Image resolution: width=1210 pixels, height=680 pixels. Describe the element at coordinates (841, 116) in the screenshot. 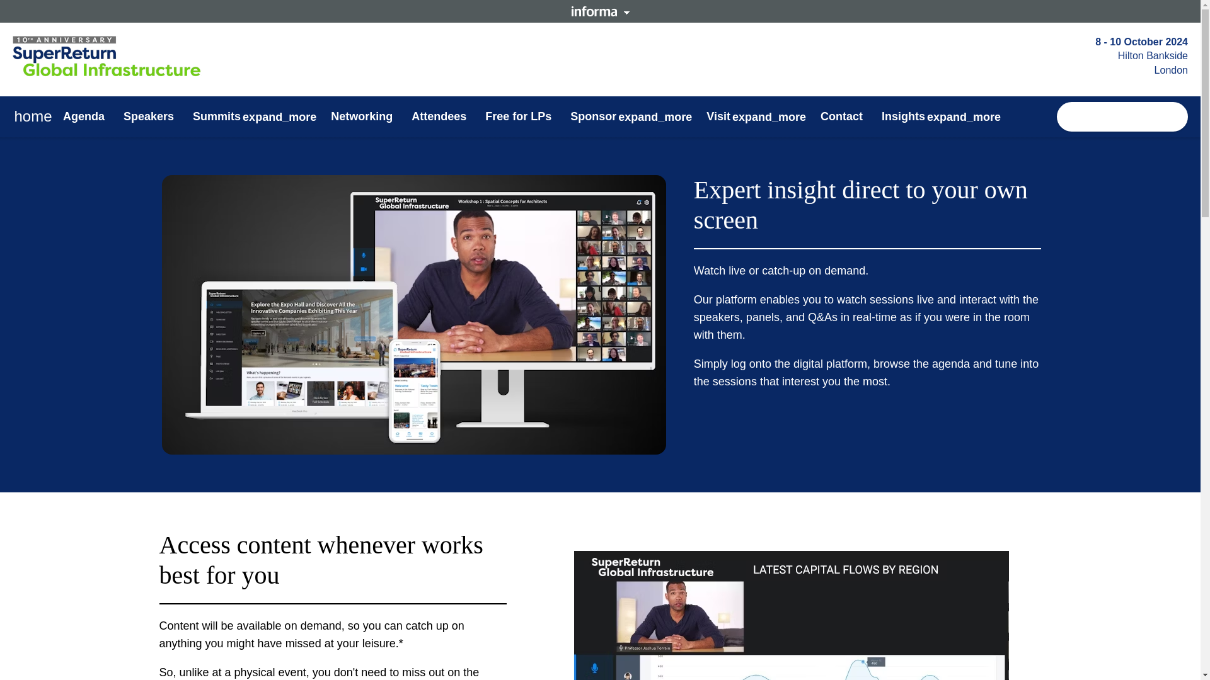

I see `Contact` at that location.